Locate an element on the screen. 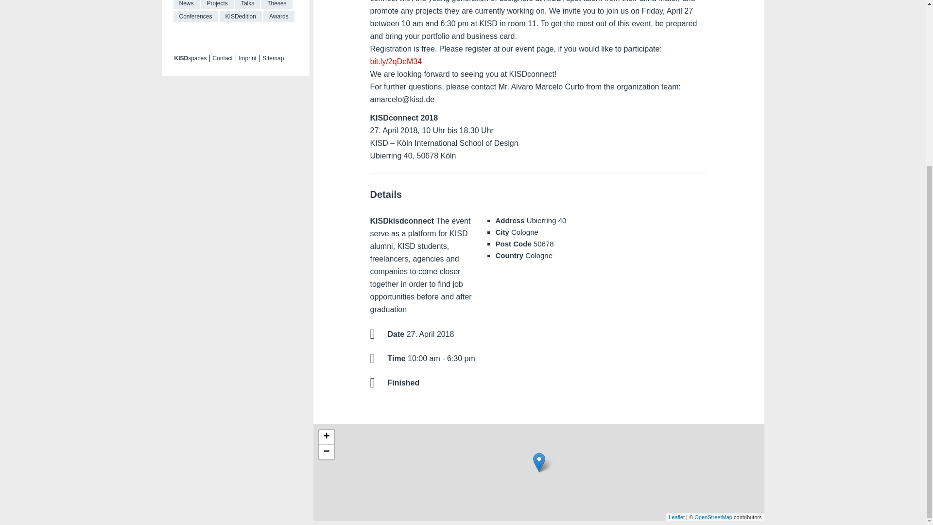  KISDspaces is located at coordinates (190, 58).